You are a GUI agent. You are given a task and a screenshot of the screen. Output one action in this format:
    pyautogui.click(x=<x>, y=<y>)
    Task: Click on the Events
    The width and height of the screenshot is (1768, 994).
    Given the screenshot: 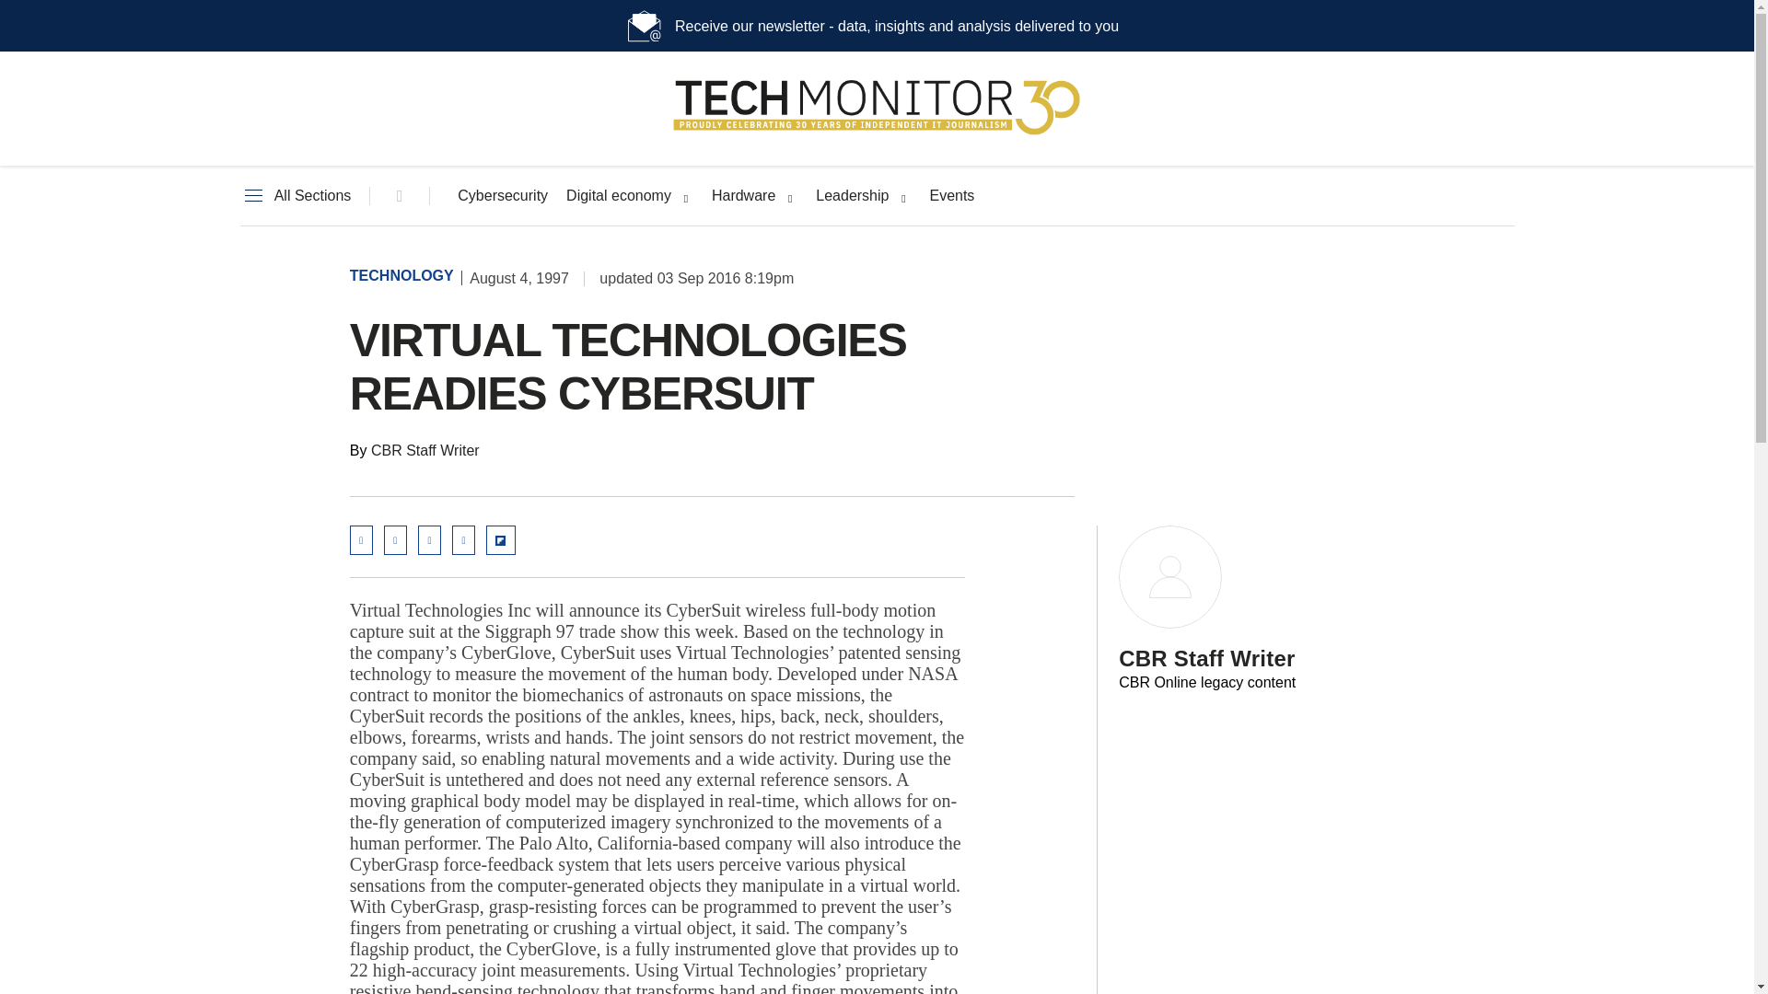 What is the action you would take?
    pyautogui.click(x=951, y=196)
    